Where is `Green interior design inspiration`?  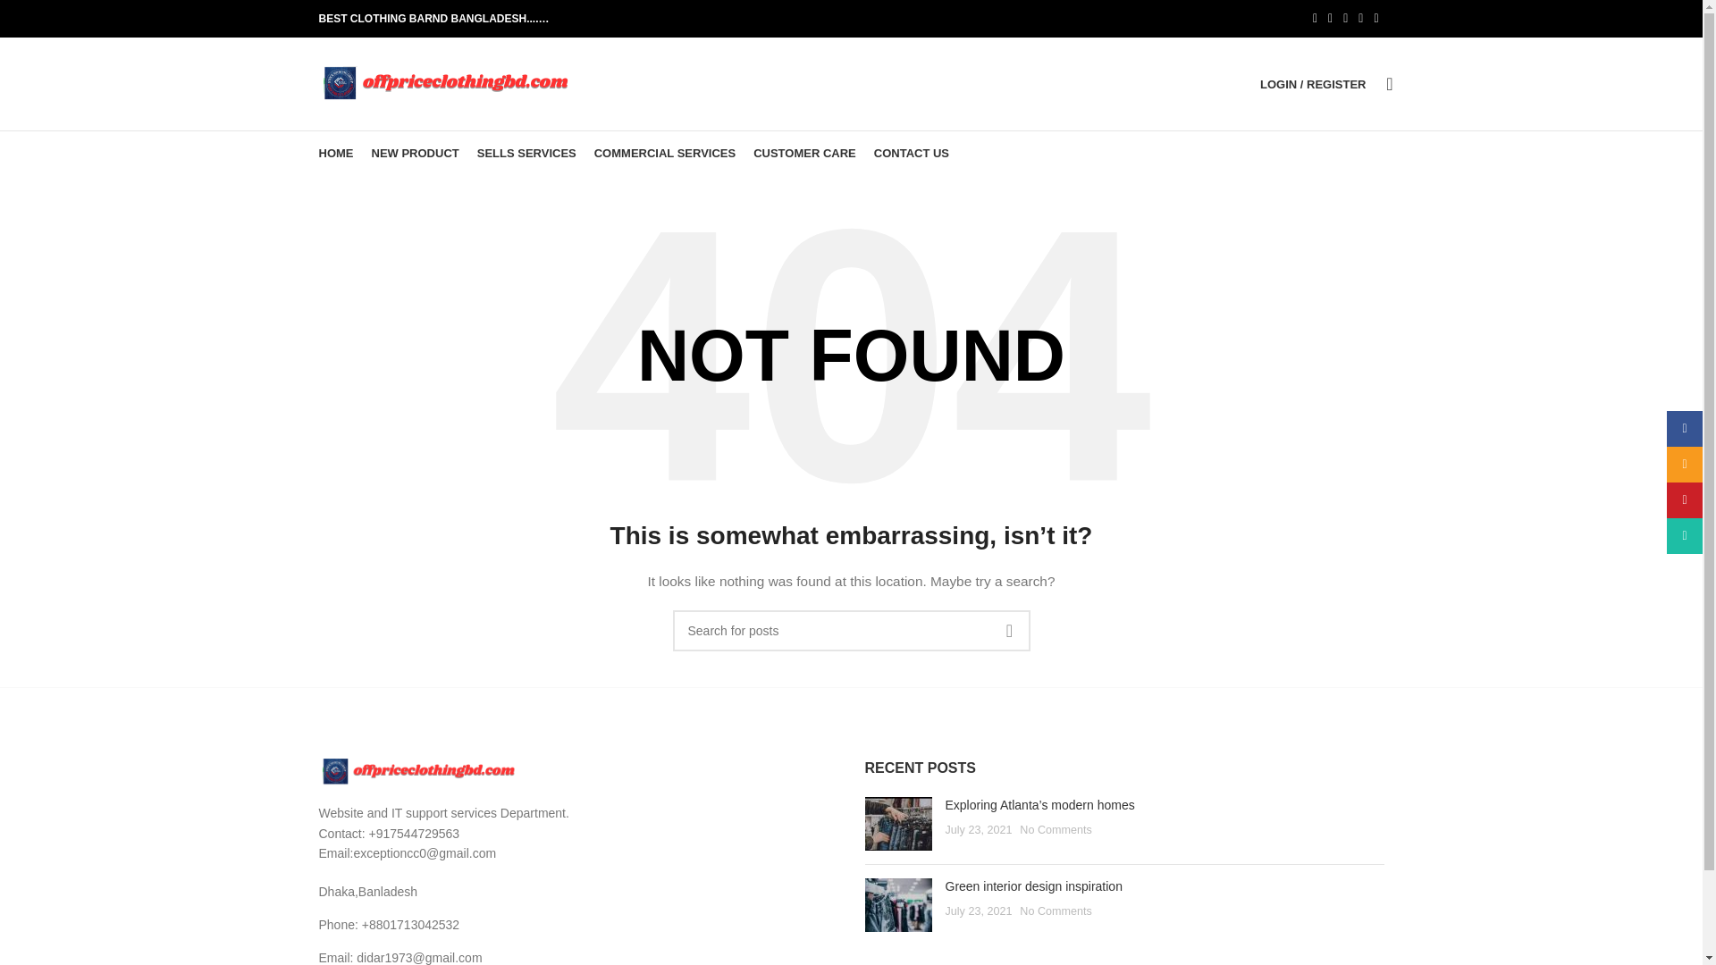 Green interior design inspiration is located at coordinates (1033, 886).